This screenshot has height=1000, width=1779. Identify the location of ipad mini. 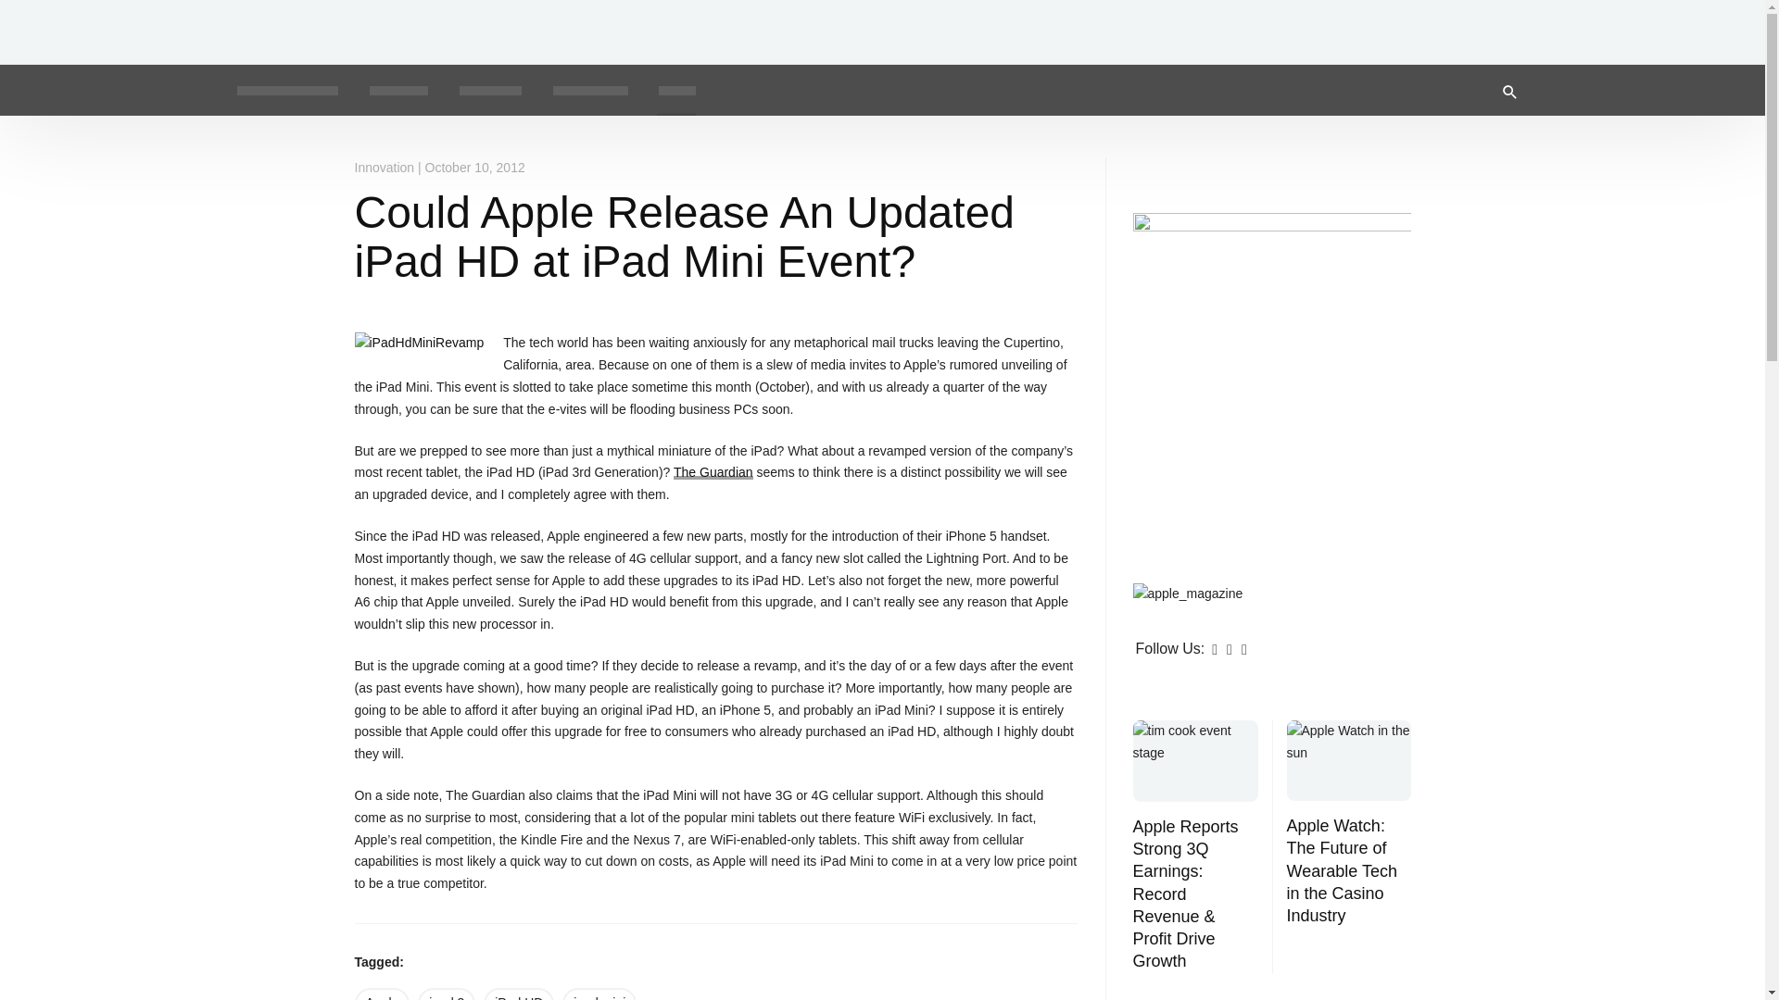
(599, 994).